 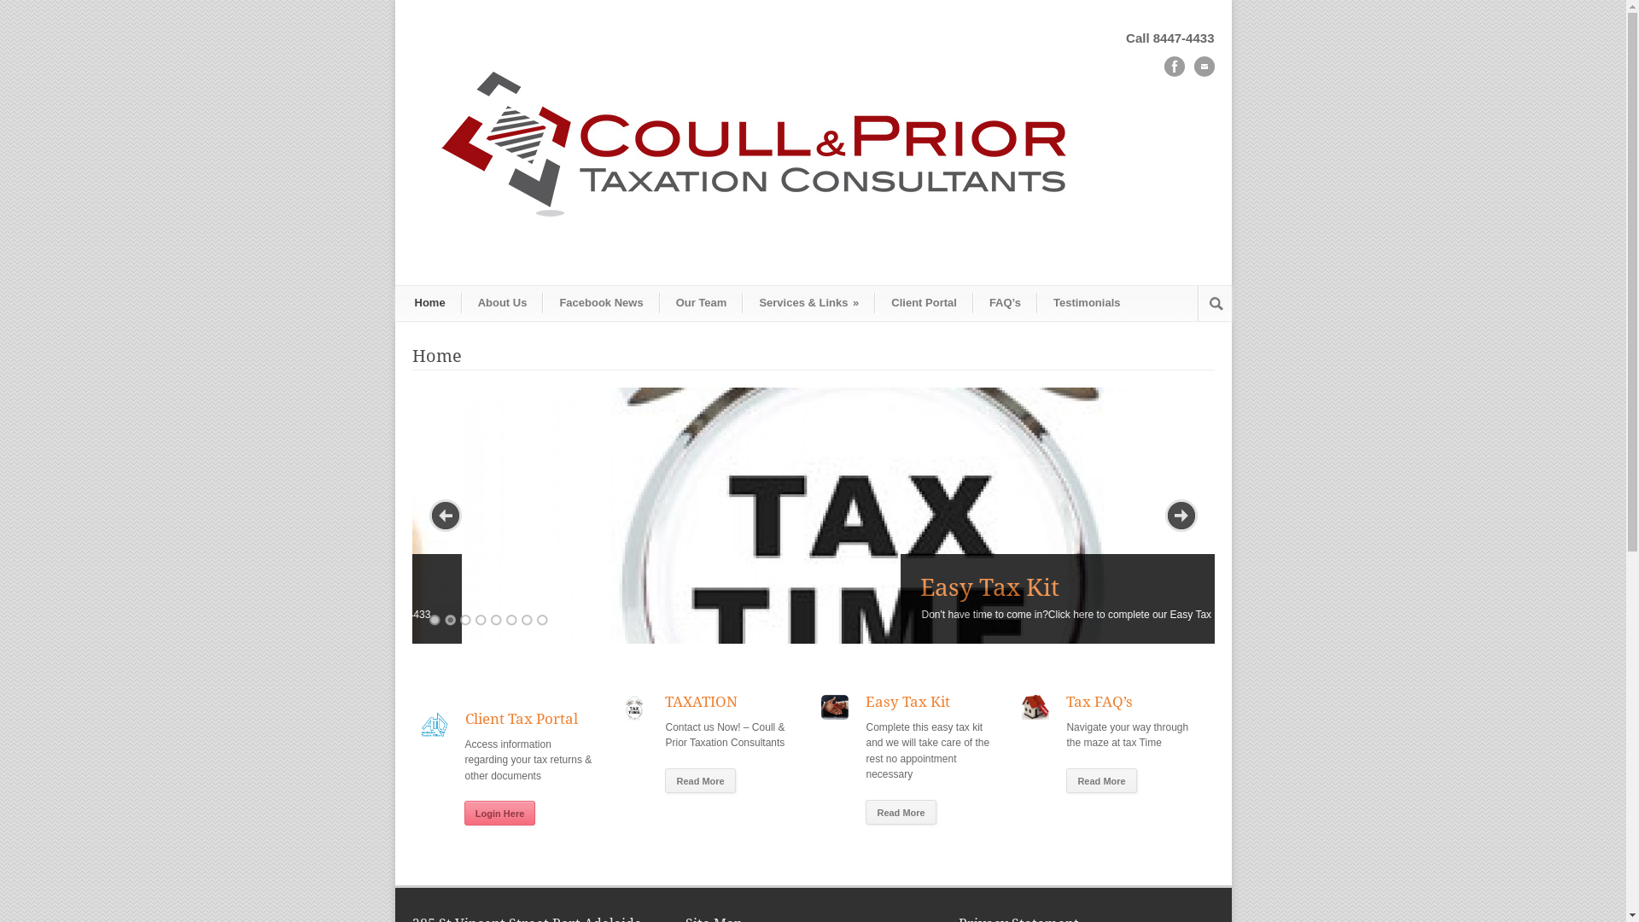 I want to click on Facebook News, so click(x=601, y=303).